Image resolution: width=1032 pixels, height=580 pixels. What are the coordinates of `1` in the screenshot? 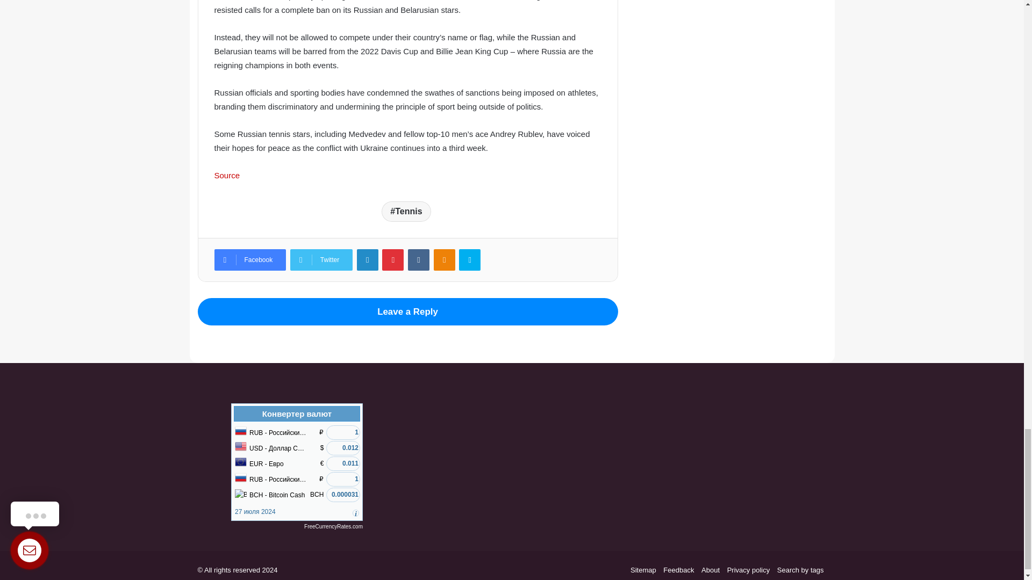 It's located at (343, 479).